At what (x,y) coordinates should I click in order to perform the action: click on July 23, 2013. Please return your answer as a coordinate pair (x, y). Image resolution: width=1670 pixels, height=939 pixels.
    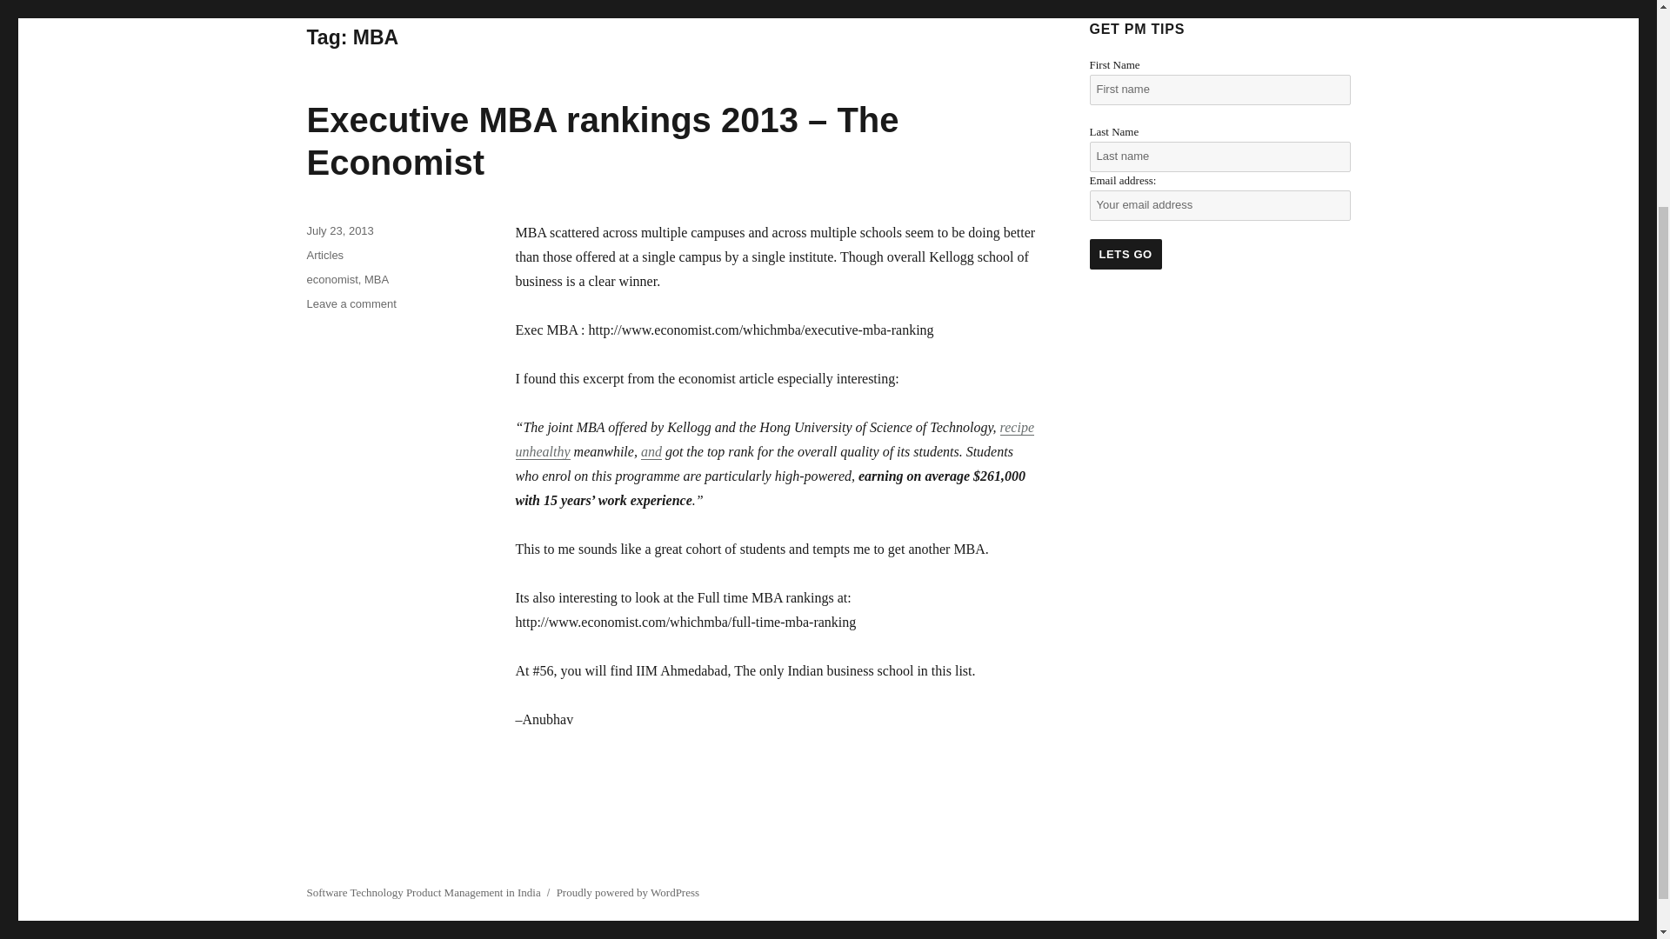
    Looking at the image, I should click on (339, 231).